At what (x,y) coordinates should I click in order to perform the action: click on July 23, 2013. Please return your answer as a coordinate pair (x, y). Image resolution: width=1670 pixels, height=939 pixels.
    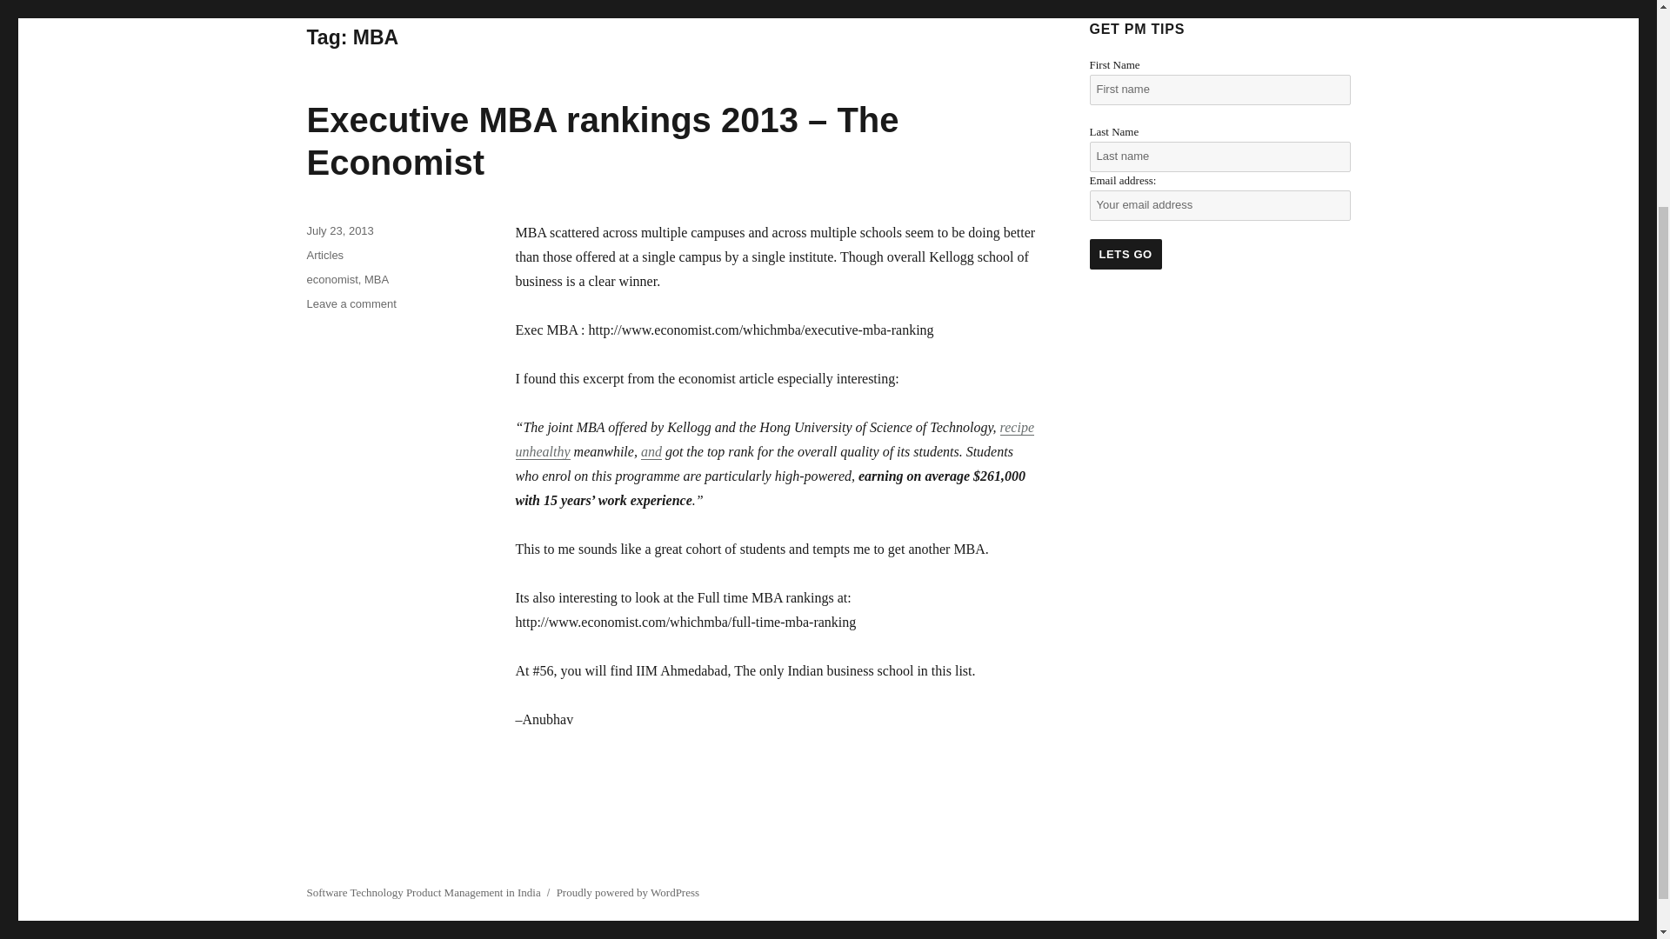
    Looking at the image, I should click on (339, 231).